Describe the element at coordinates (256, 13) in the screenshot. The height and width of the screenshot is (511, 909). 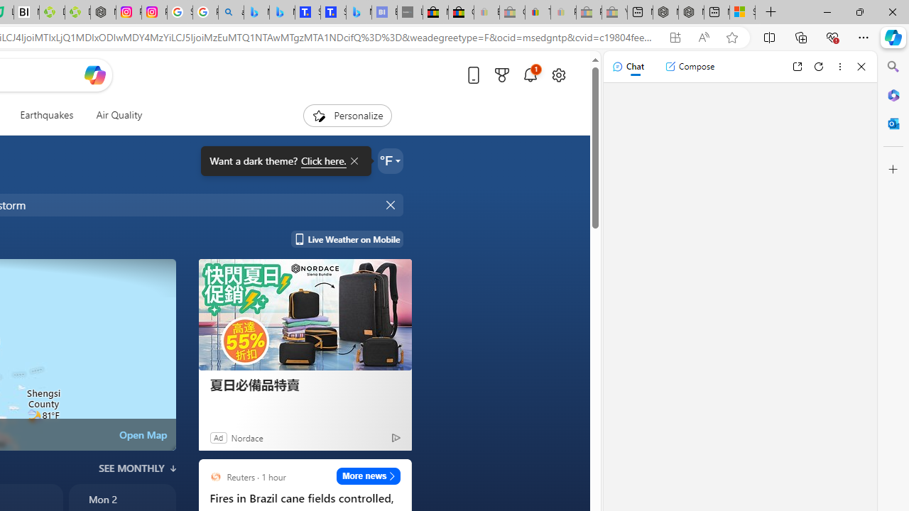
I see `Microsoft Bing Travel - Flights from Hong Kong to Bangkok` at that location.